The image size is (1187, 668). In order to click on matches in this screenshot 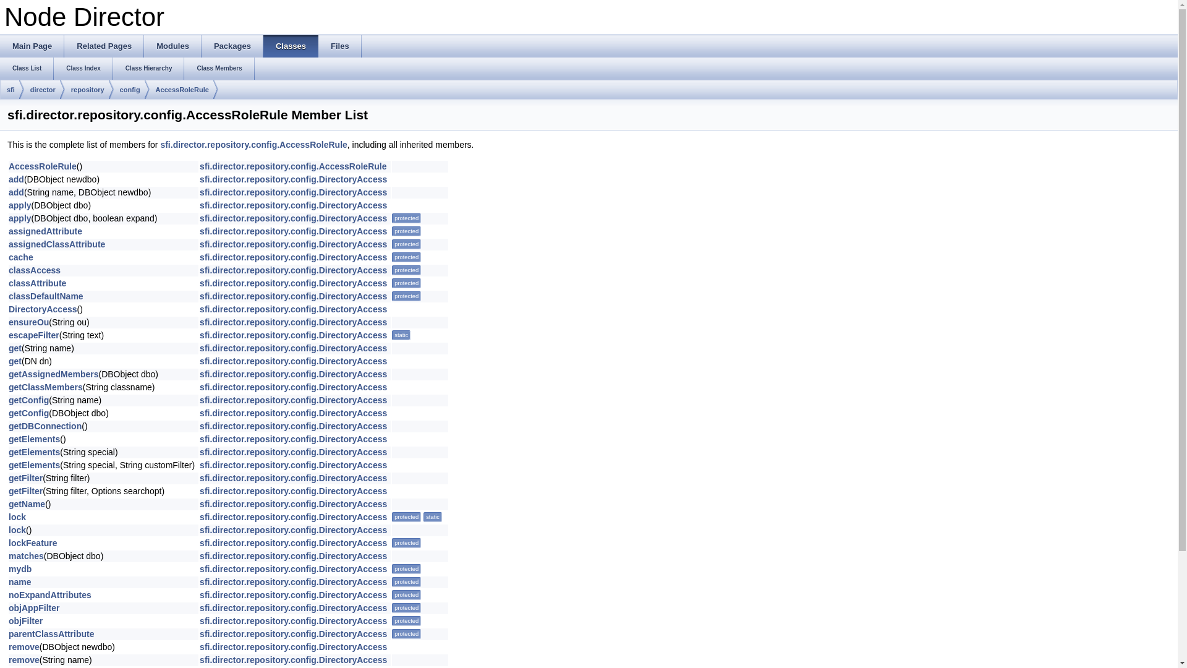, I will do `click(26, 556)`.